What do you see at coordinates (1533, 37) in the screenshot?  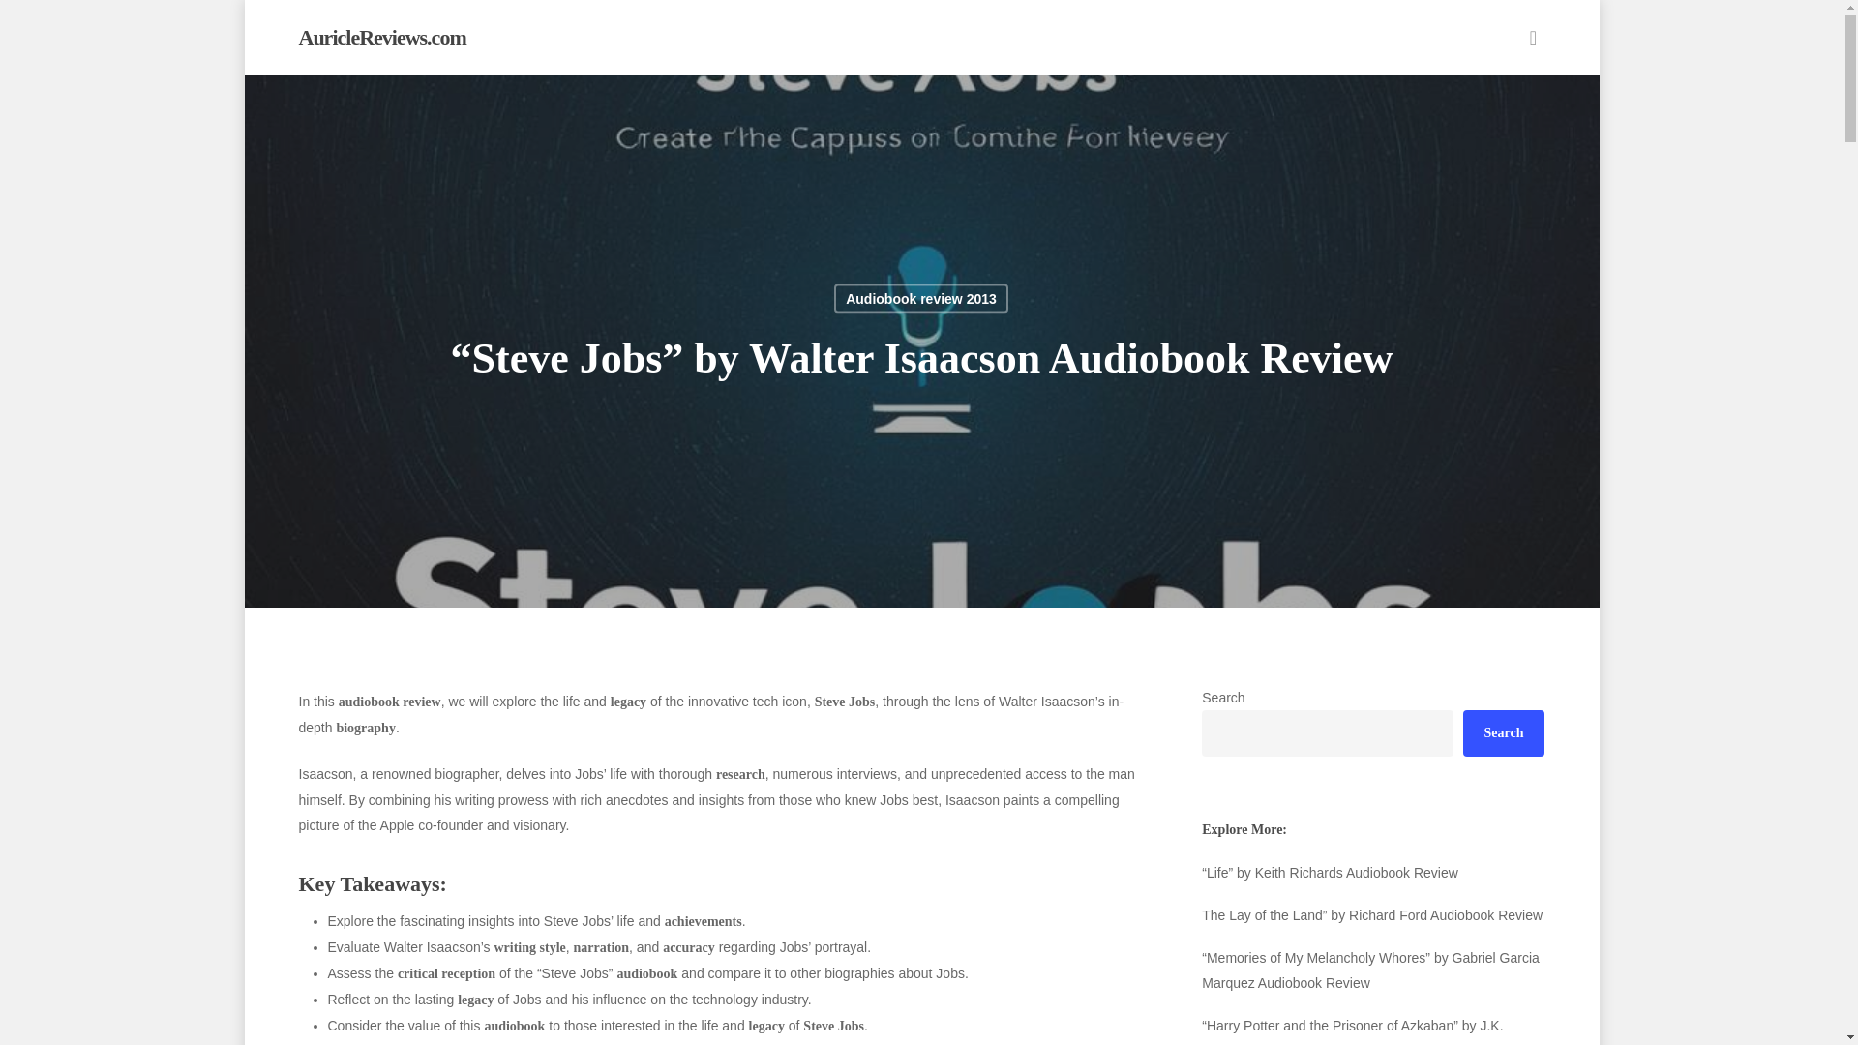 I see `search` at bounding box center [1533, 37].